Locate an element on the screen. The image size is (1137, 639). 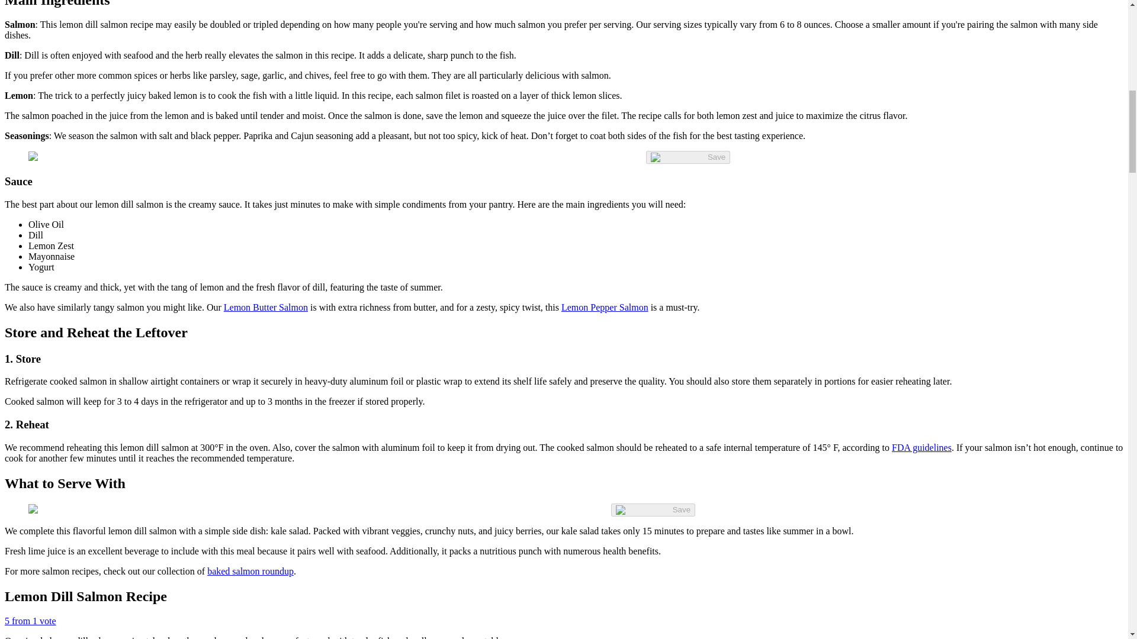
Save is located at coordinates (653, 510).